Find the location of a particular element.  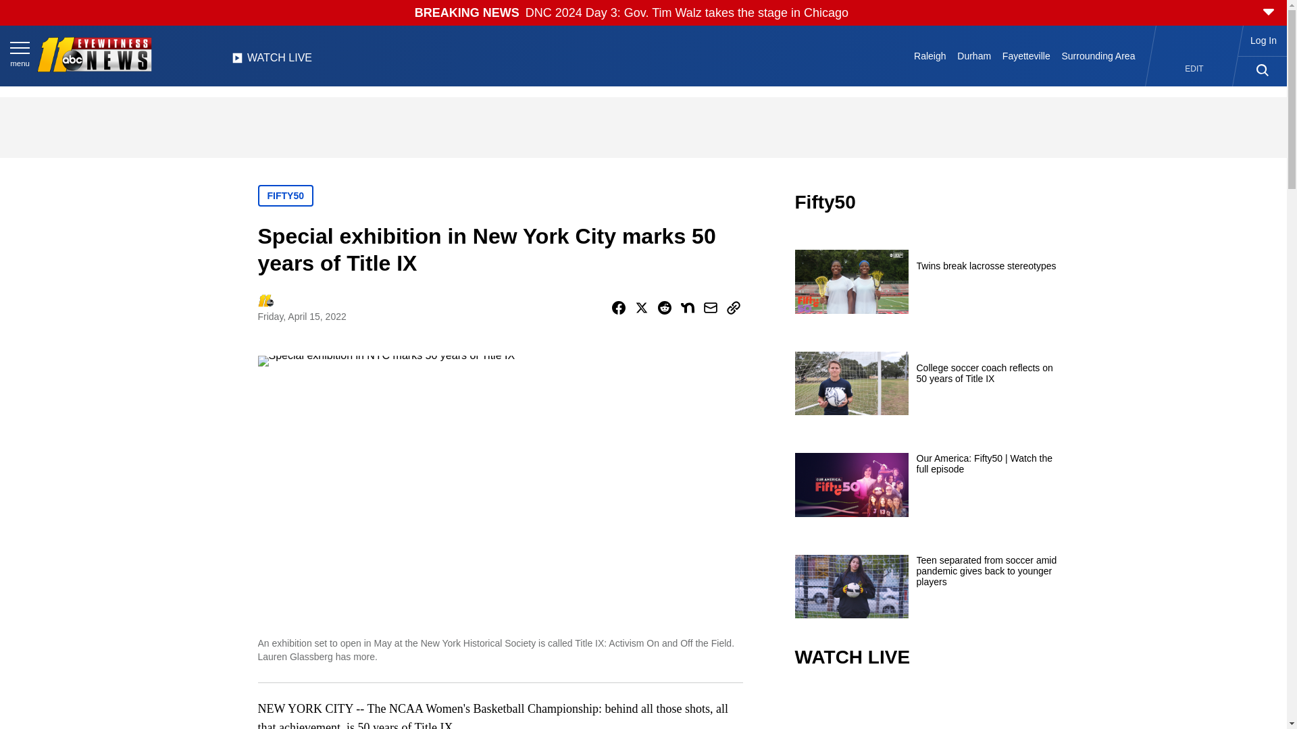

Raleigh is located at coordinates (930, 55).